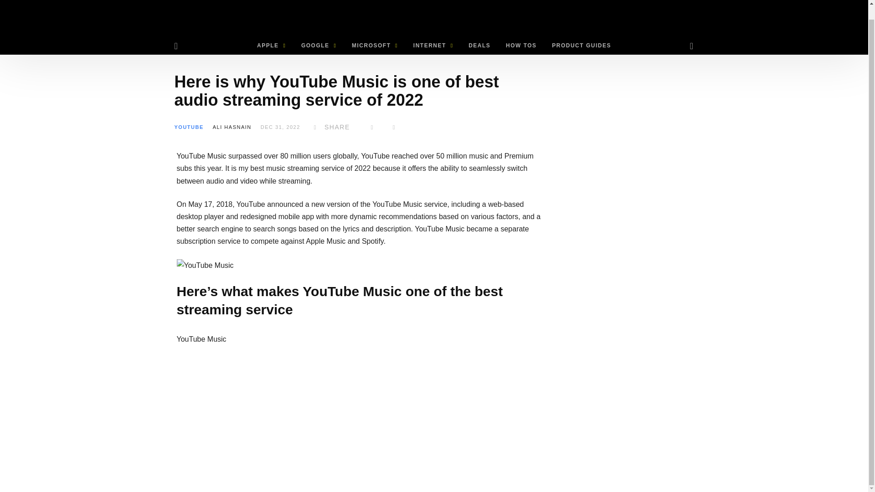 This screenshot has width=875, height=492. Describe the element at coordinates (189, 127) in the screenshot. I see `View all posts in YouTube` at that location.